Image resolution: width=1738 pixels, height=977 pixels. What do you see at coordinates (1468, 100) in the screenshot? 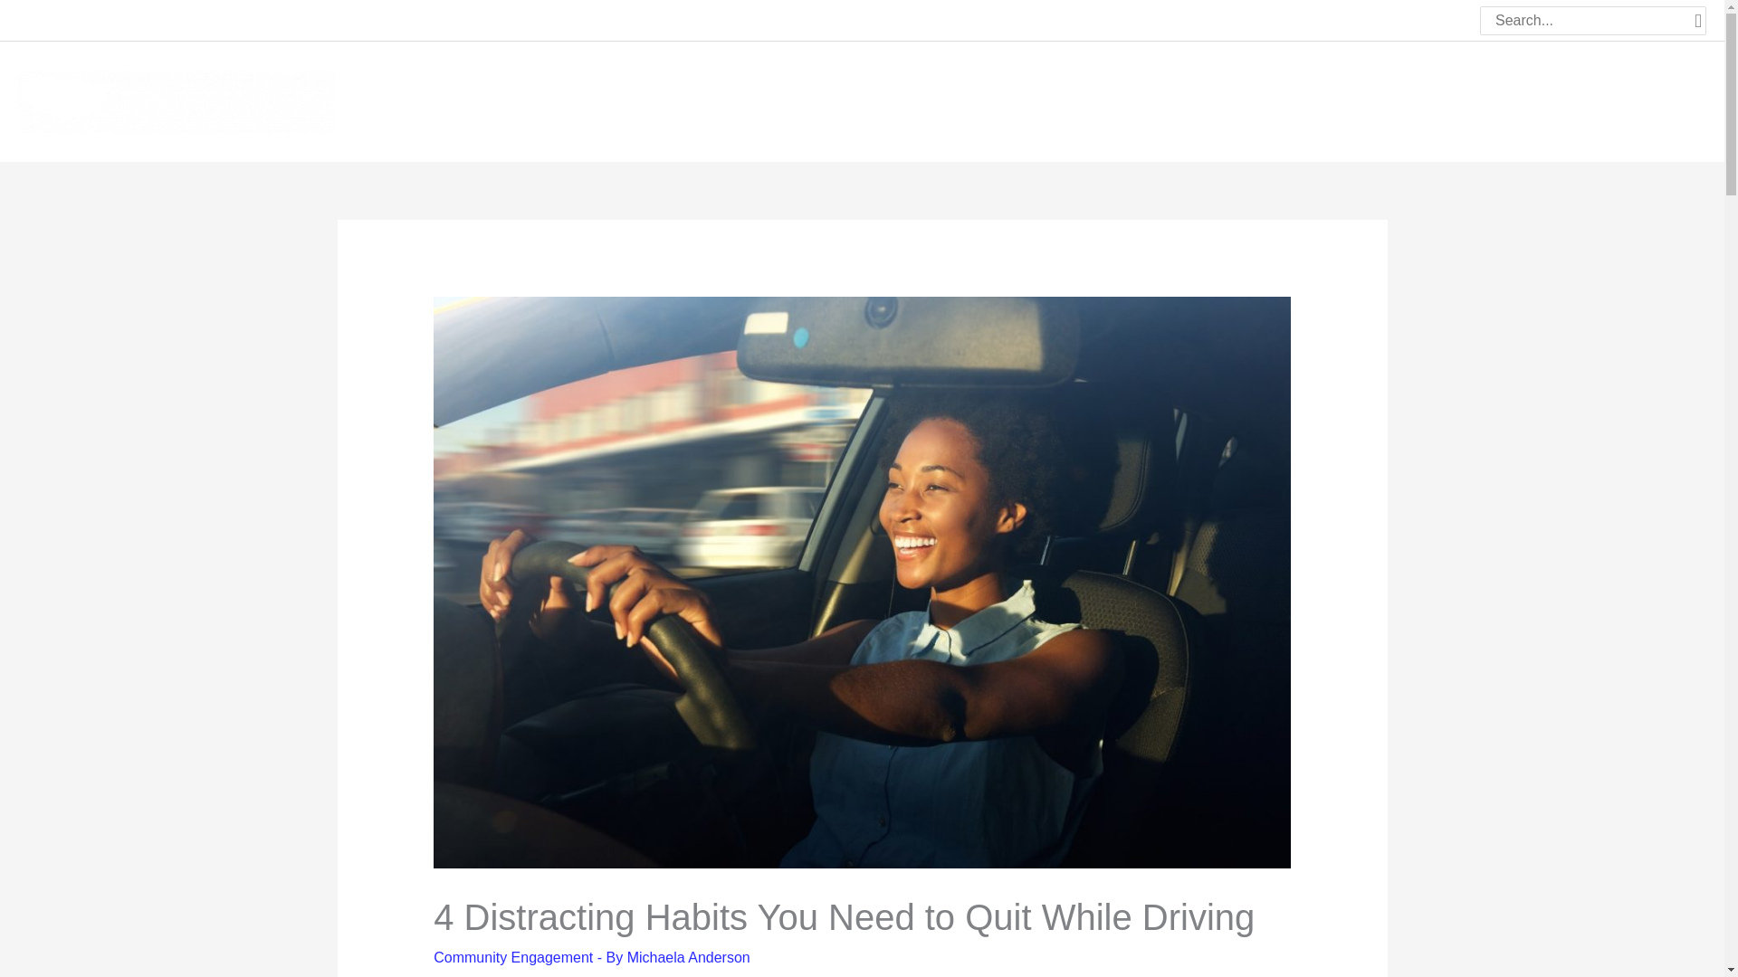
I see `Philanthropy and Giving` at bounding box center [1468, 100].